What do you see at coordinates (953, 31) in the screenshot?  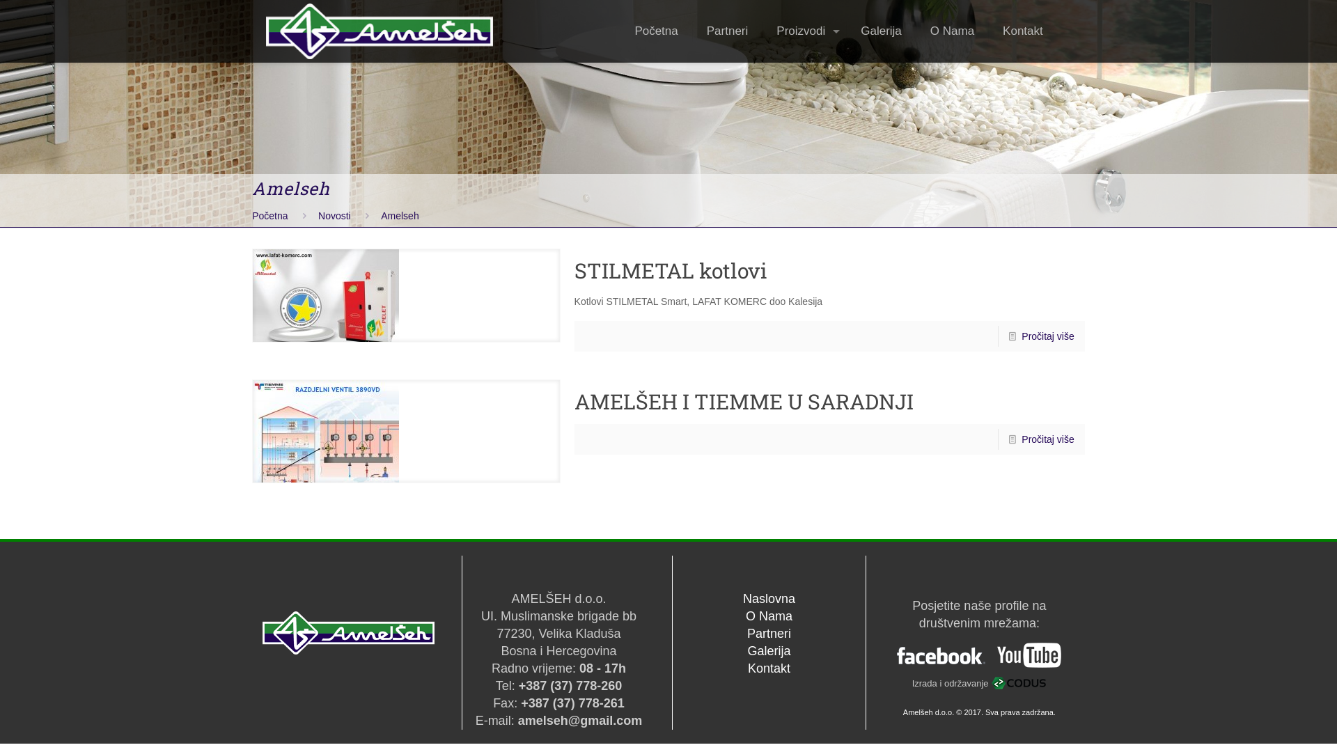 I see `O Nama` at bounding box center [953, 31].